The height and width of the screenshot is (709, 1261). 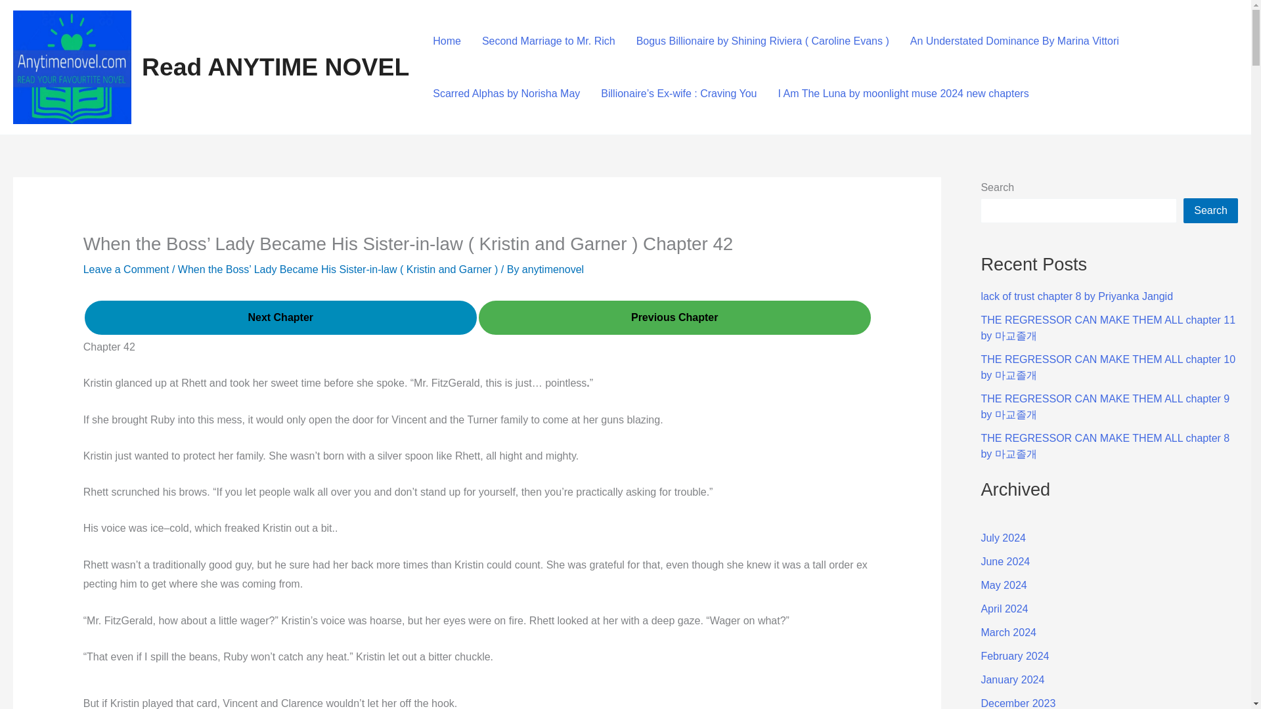 I want to click on Next Chapter, so click(x=280, y=318).